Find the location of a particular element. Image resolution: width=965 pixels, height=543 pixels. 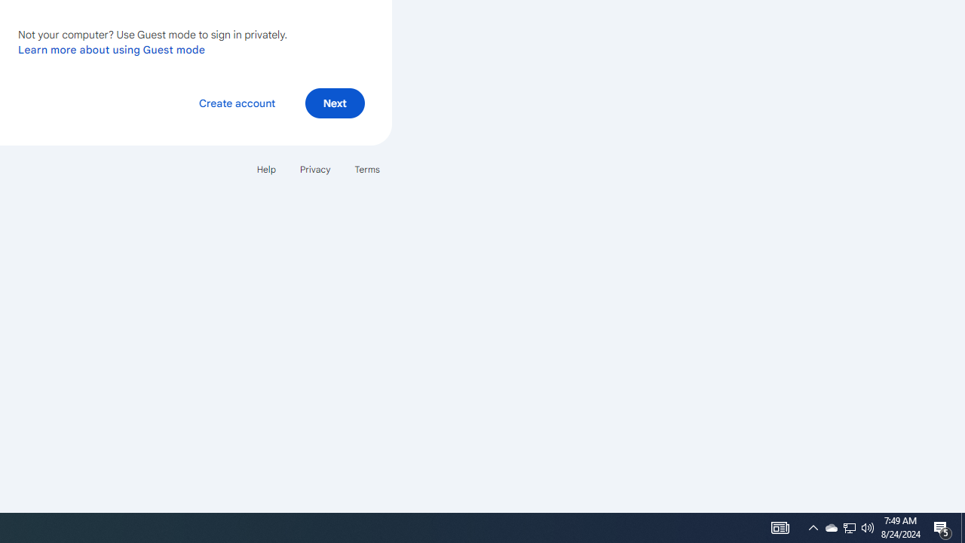

Terms is located at coordinates (366, 169).